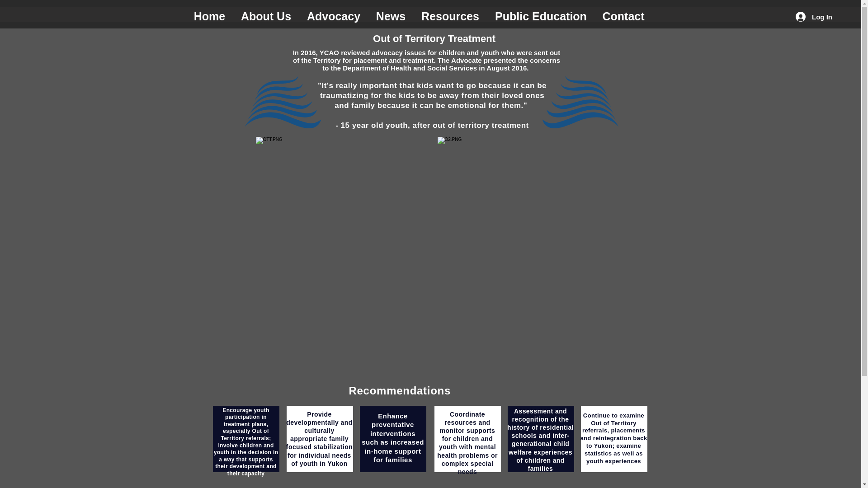  Describe the element at coordinates (334, 16) in the screenshot. I see `Advocacy` at that location.